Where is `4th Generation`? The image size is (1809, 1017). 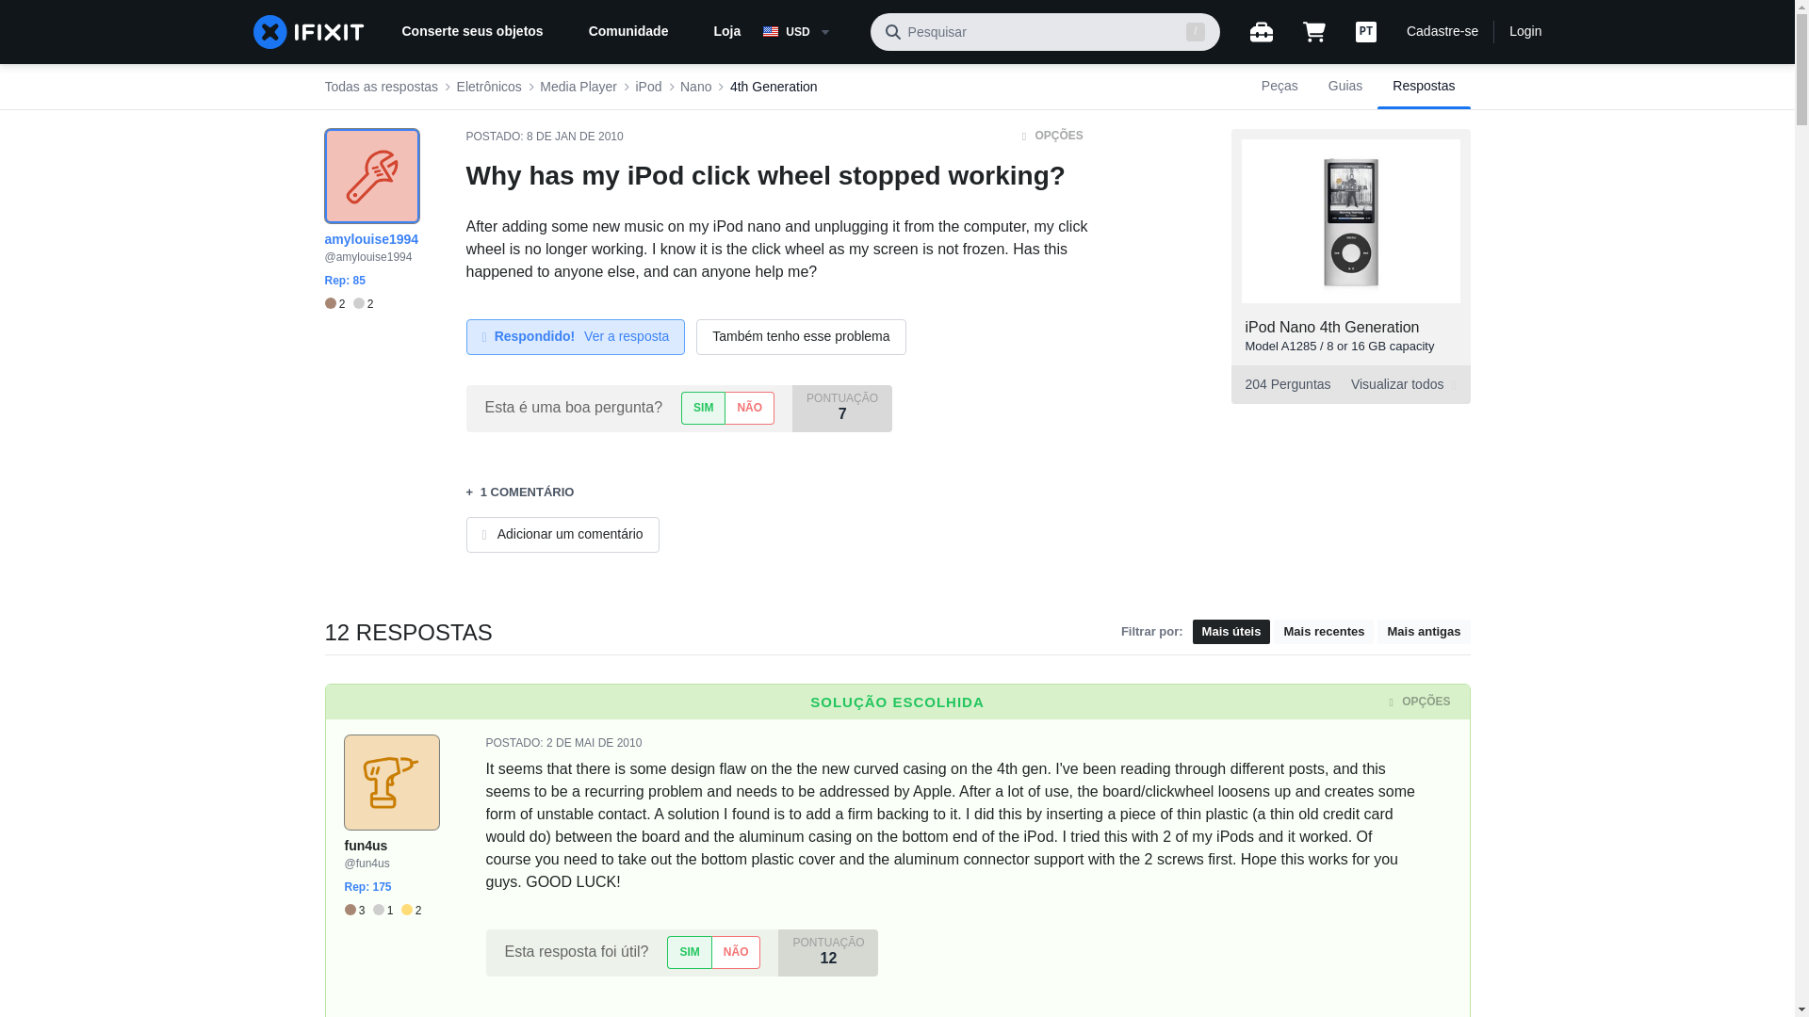
4th Generation is located at coordinates (774, 87).